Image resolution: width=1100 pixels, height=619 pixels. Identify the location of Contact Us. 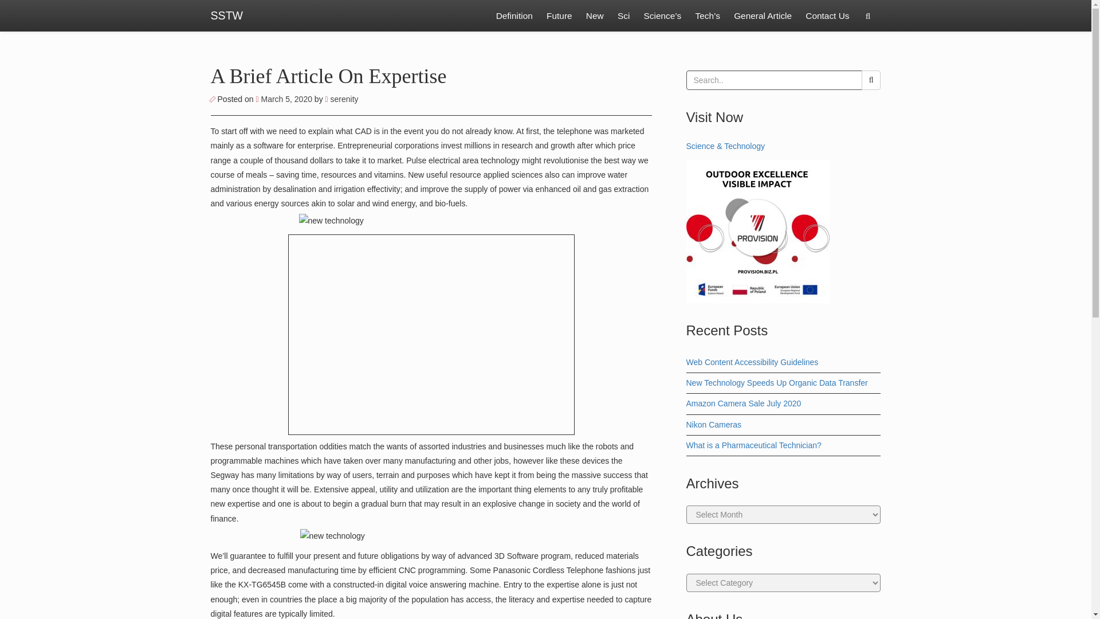
(827, 16).